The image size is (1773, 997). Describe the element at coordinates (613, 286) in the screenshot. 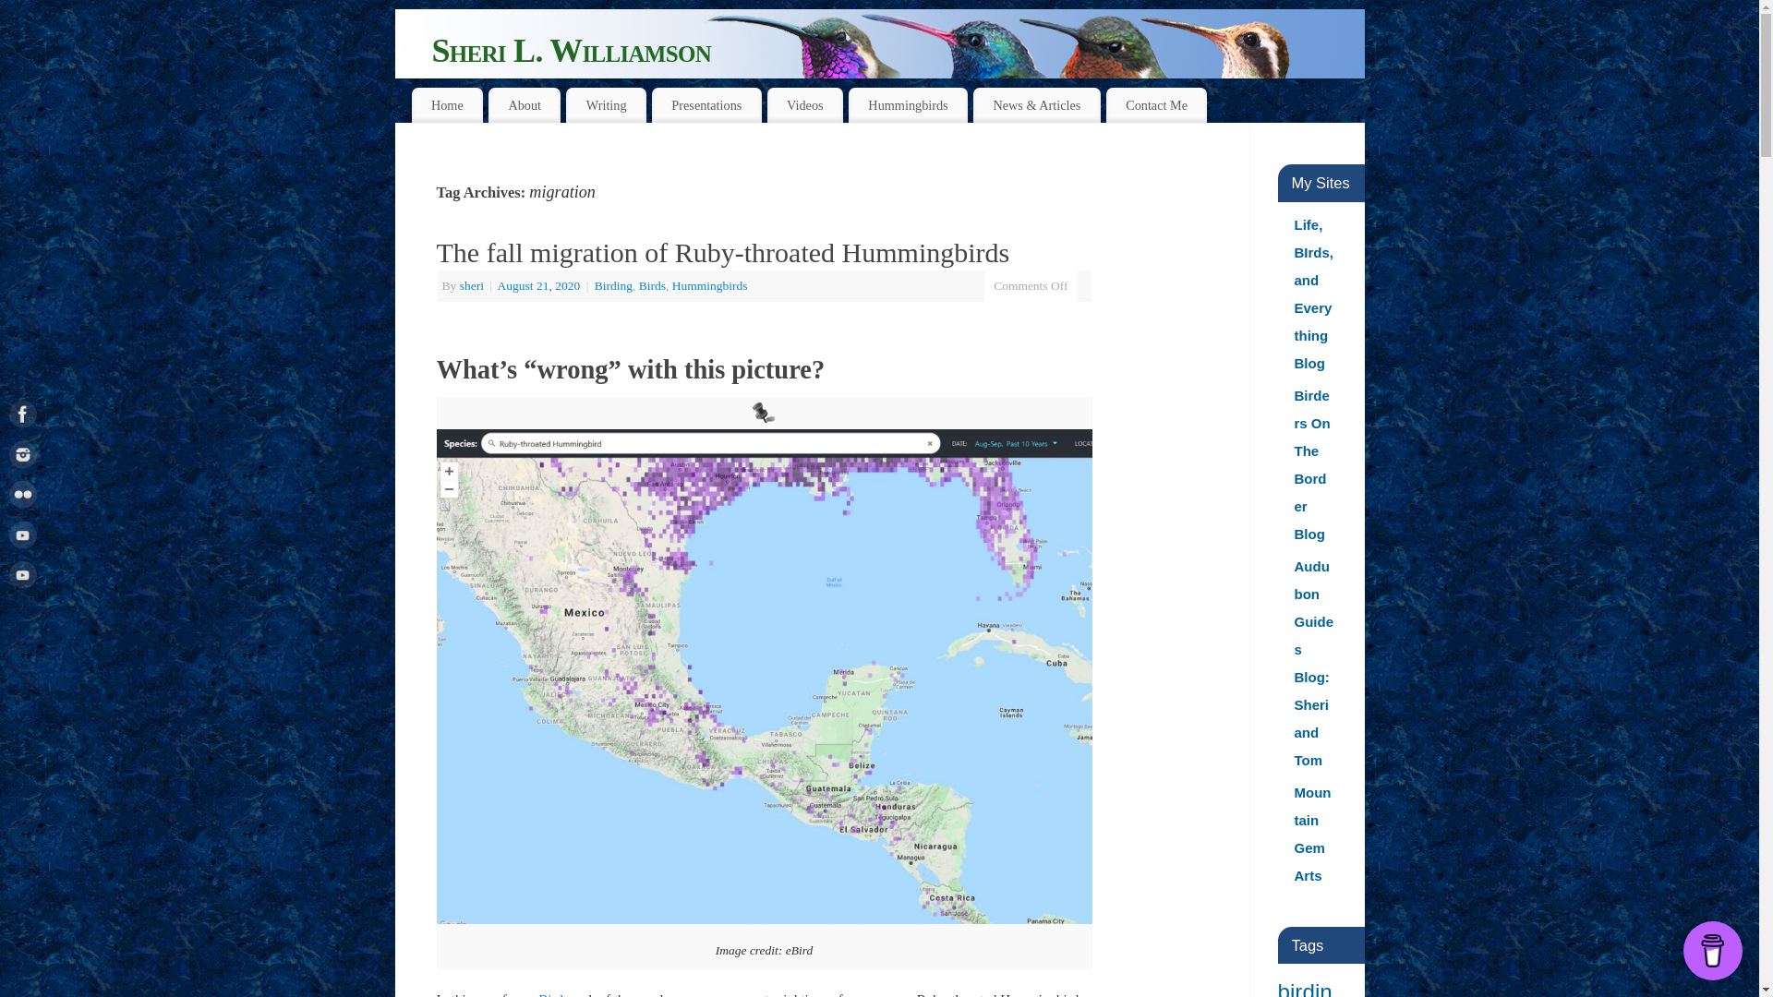

I see `Birding` at that location.